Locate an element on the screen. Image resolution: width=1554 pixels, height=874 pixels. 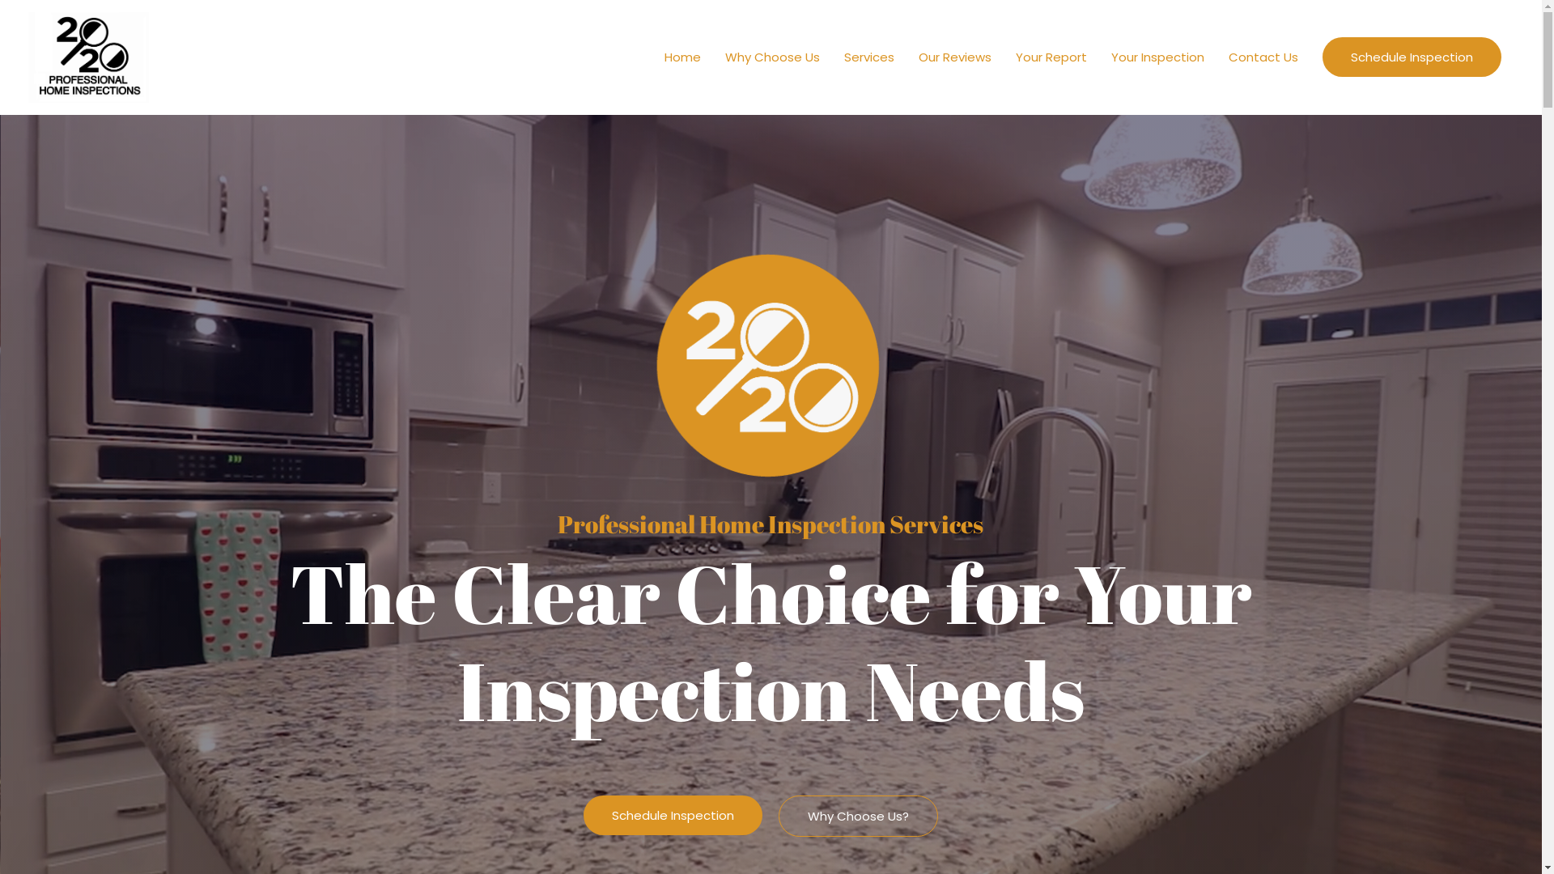
Why Choose Us is located at coordinates (772, 57).